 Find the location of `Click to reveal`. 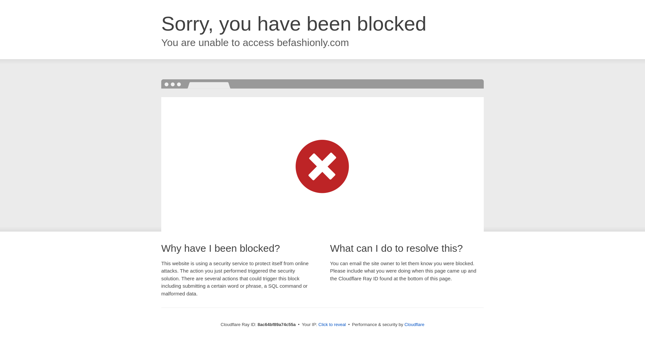

Click to reveal is located at coordinates (332, 325).